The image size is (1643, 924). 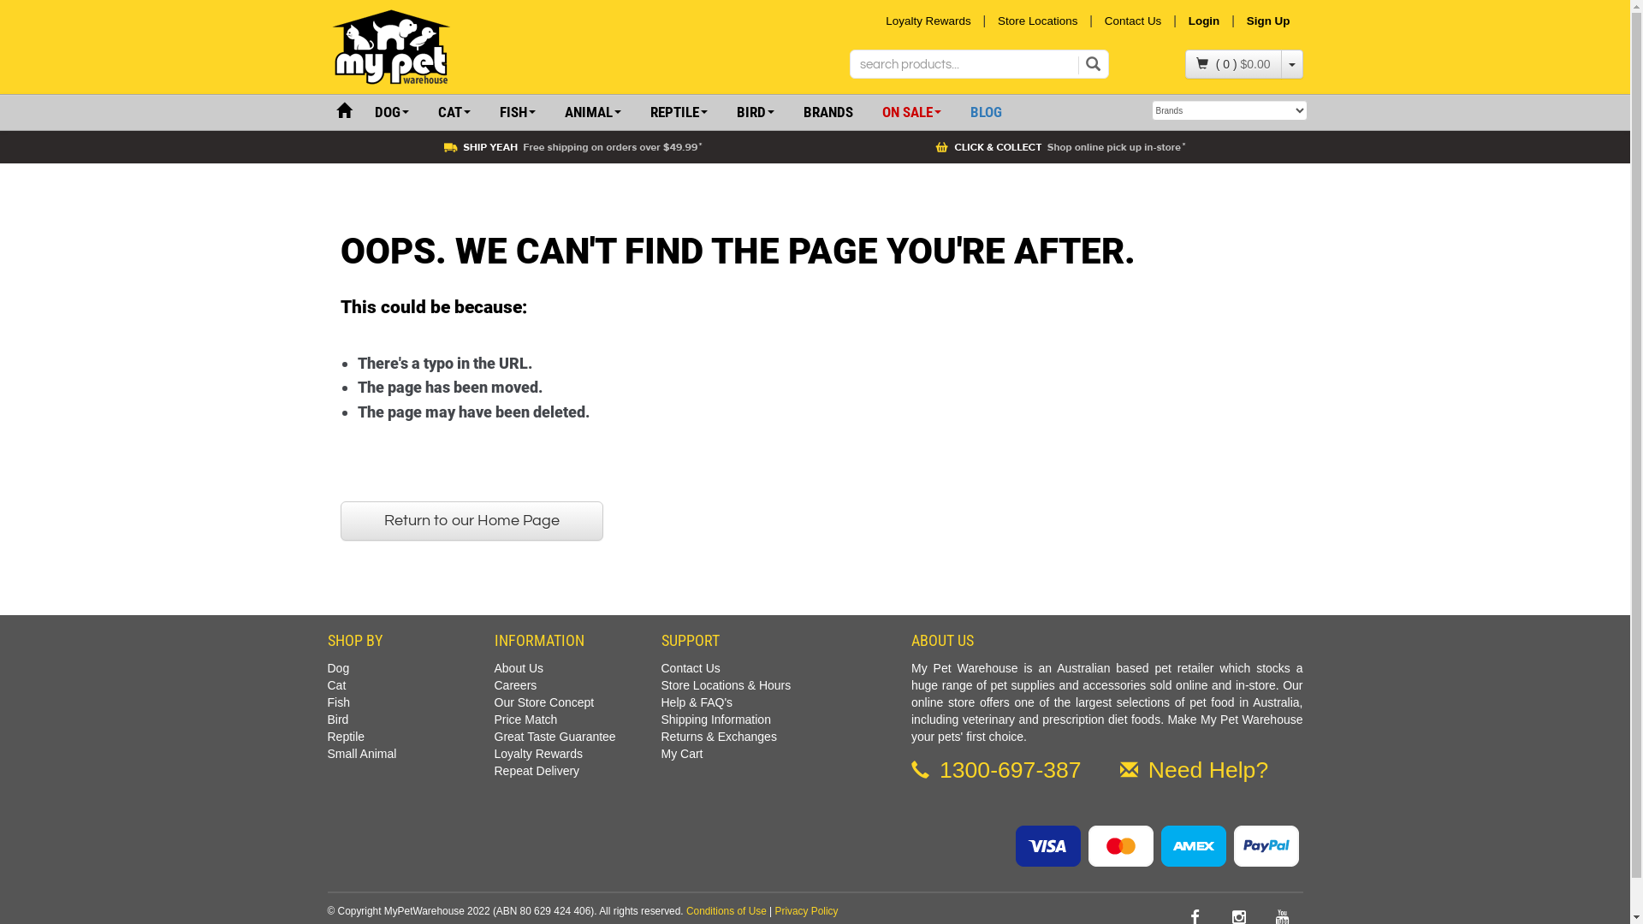 What do you see at coordinates (697, 702) in the screenshot?
I see `Help & FAQ's` at bounding box center [697, 702].